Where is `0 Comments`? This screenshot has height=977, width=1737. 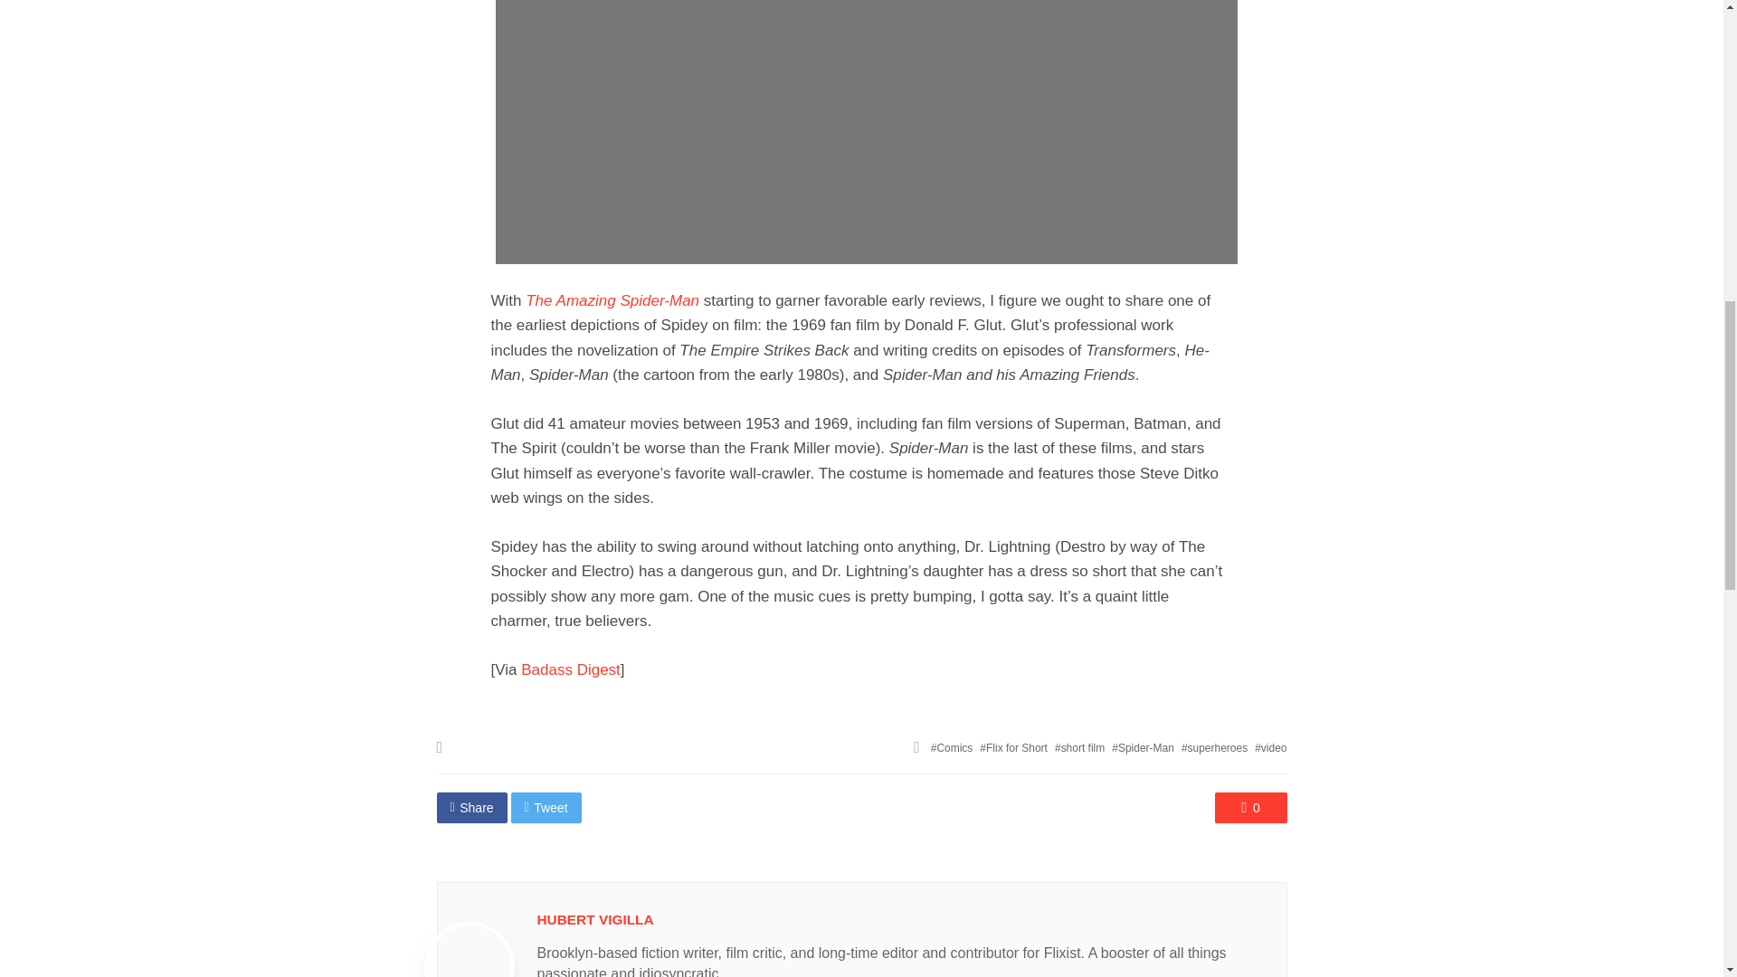 0 Comments is located at coordinates (1250, 807).